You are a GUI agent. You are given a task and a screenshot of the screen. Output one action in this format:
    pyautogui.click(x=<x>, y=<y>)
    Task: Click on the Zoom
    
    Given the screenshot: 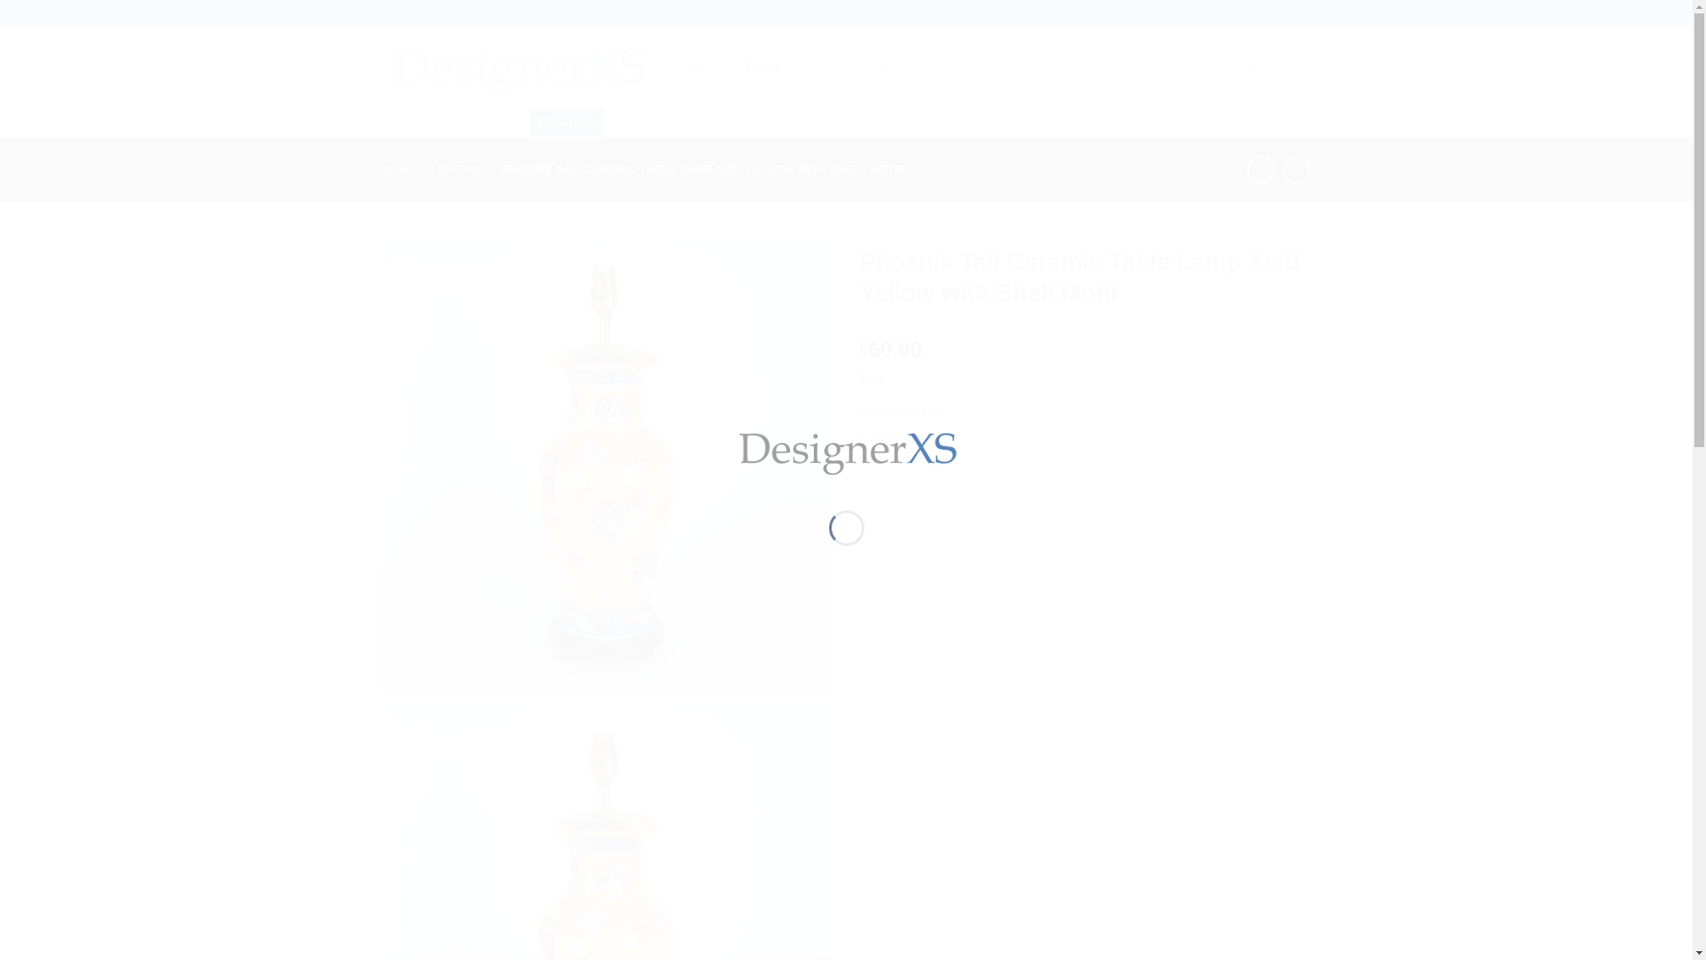 What is the action you would take?
    pyautogui.click(x=407, y=663)
    